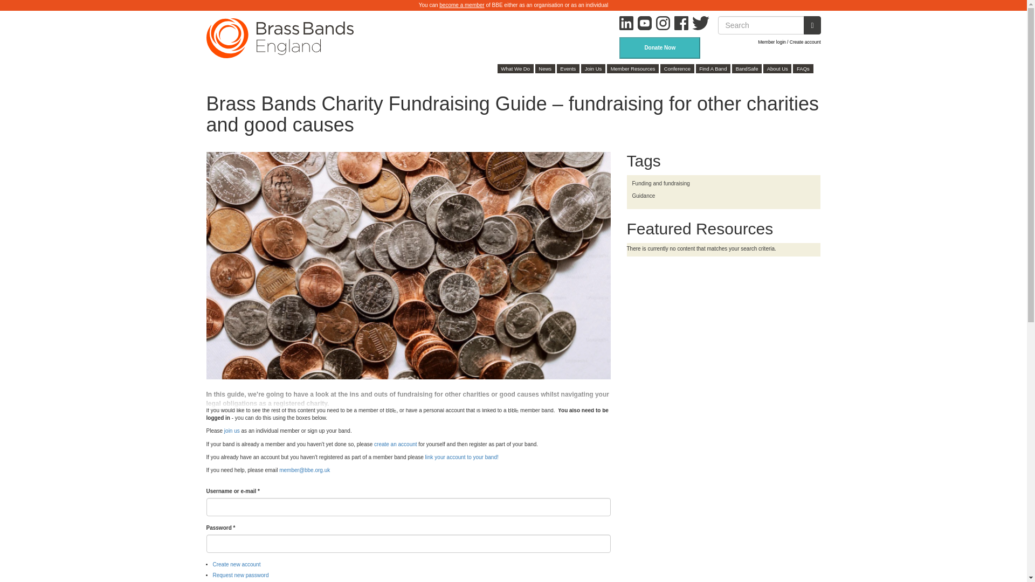 The height and width of the screenshot is (582, 1035). Describe the element at coordinates (802, 68) in the screenshot. I see `FAQs` at that location.